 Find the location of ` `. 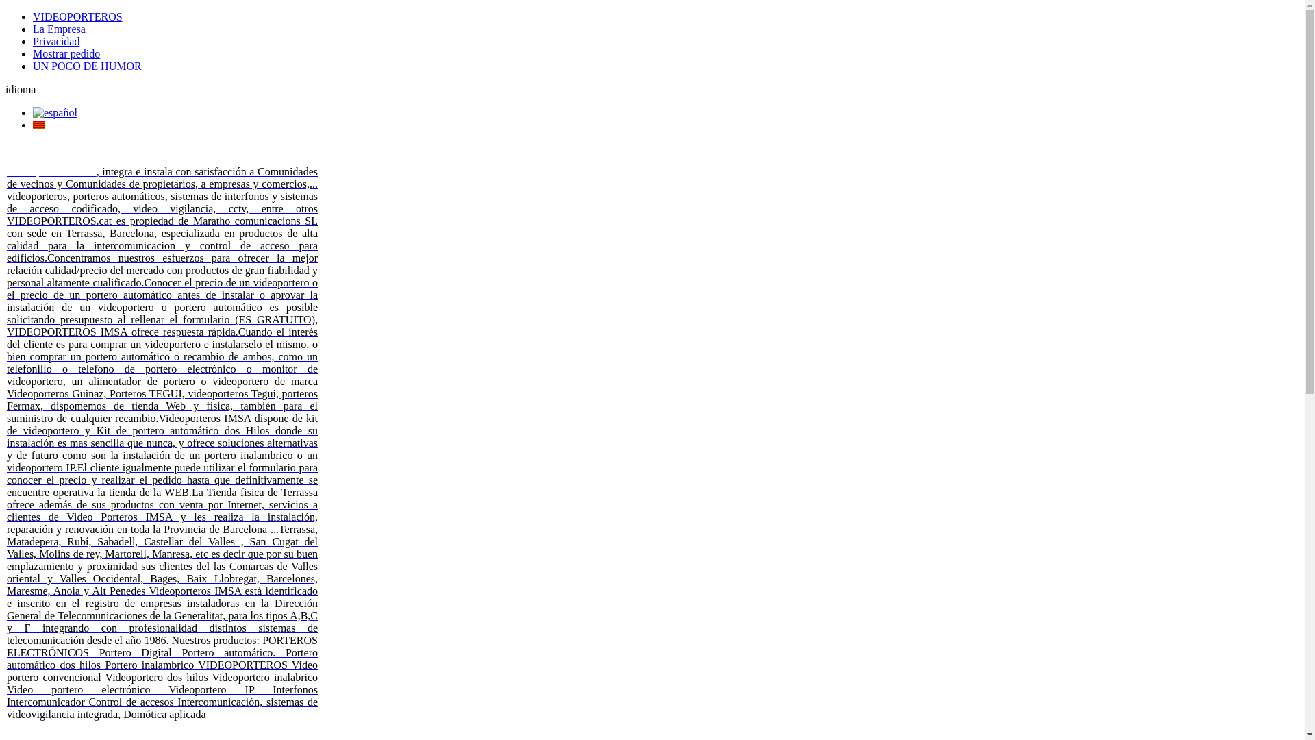

  is located at coordinates (8, 171).